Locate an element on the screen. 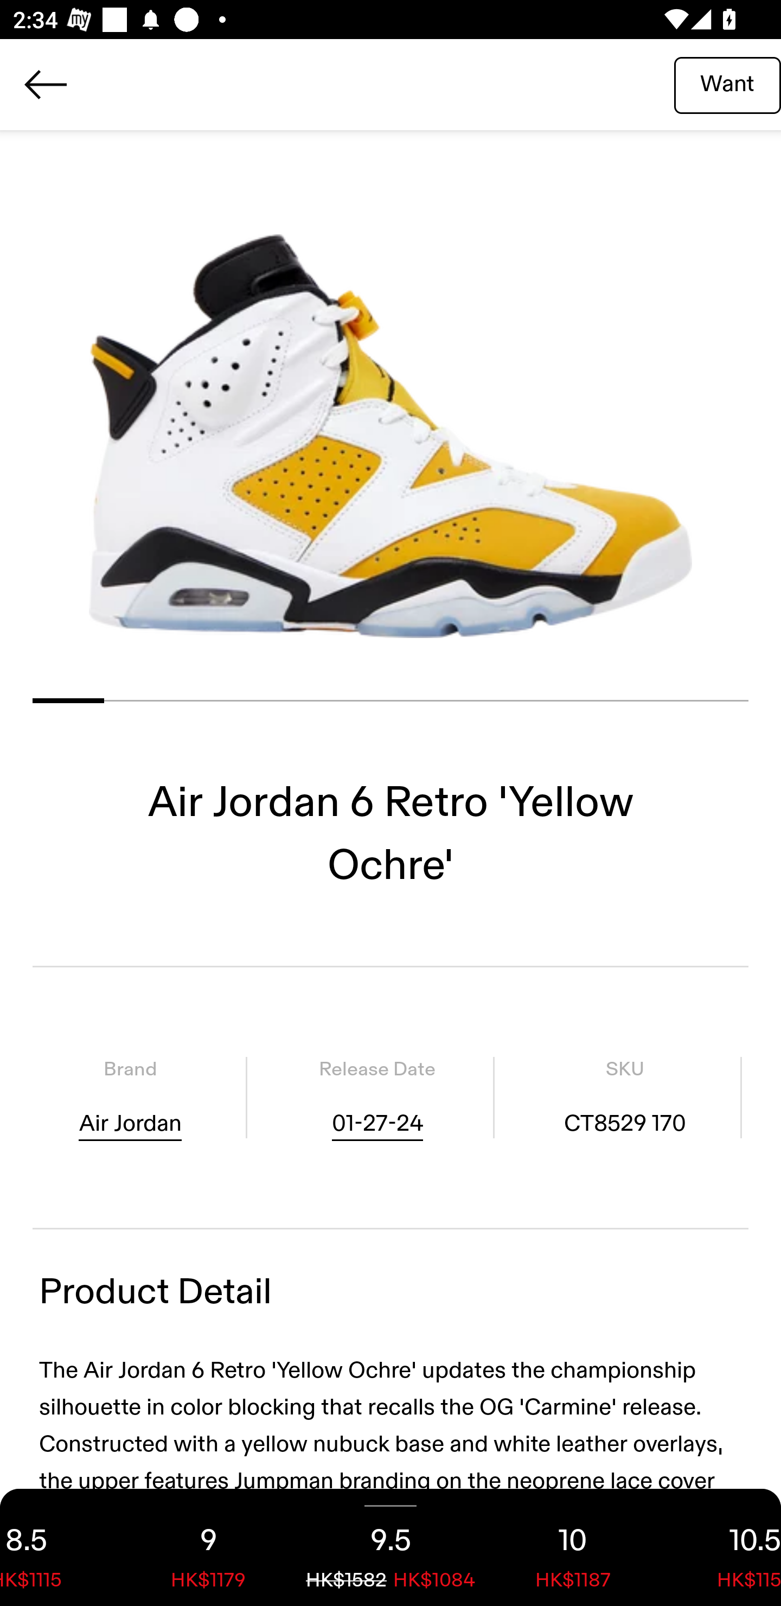 Image resolution: width=781 pixels, height=1606 pixels. Brand Air Jordan is located at coordinates (130, 1097).